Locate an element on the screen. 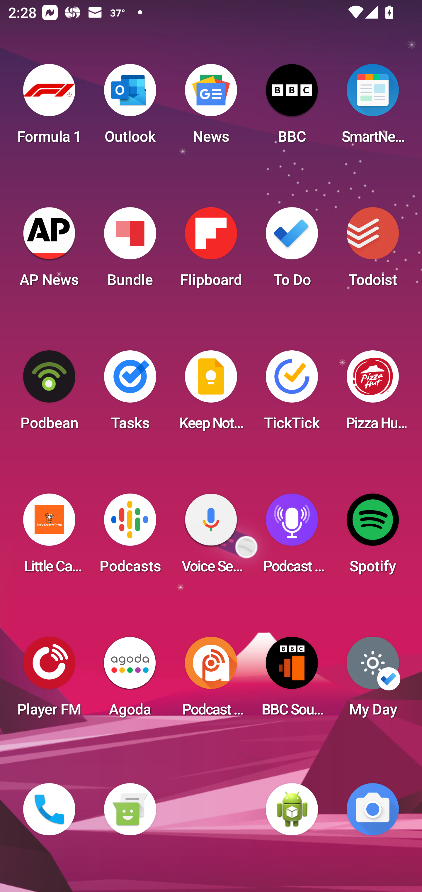  Little Caesars Pizza is located at coordinates (49, 537).